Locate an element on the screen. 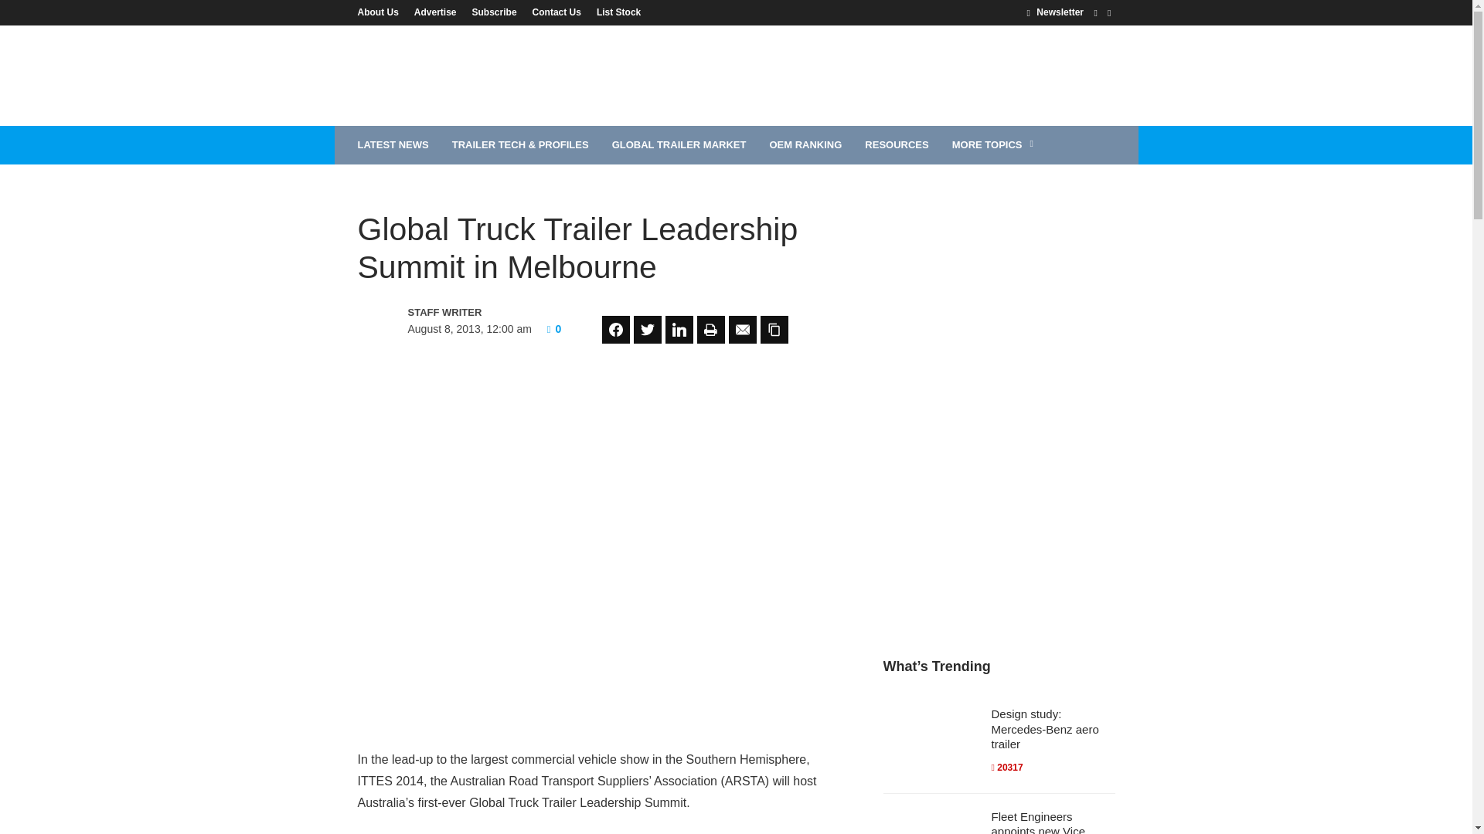  List Stock is located at coordinates (615, 12).